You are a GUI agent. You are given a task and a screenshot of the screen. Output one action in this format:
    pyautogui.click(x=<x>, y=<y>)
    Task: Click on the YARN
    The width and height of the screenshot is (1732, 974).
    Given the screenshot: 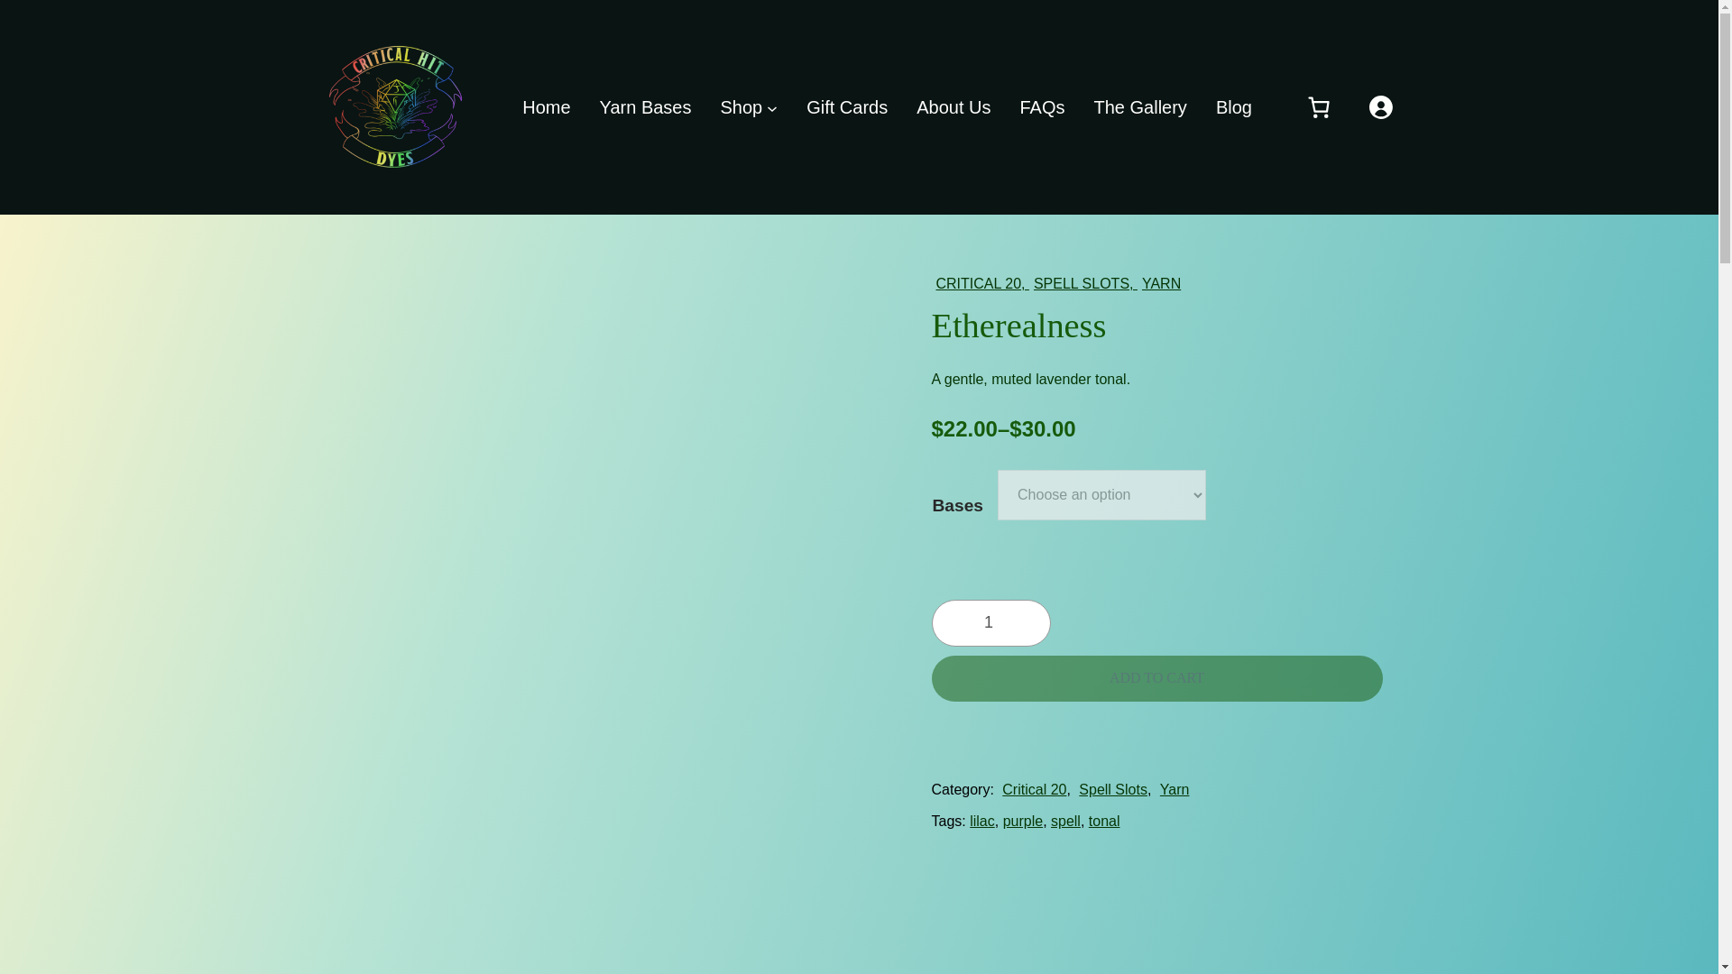 What is the action you would take?
    pyautogui.click(x=1161, y=283)
    